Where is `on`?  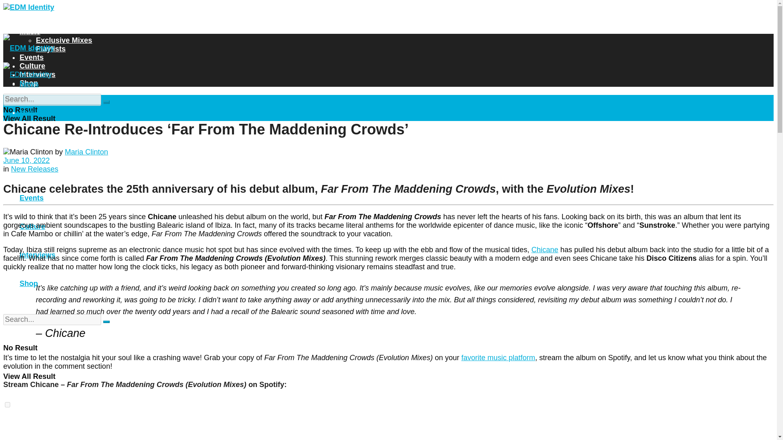
on is located at coordinates (7, 126).